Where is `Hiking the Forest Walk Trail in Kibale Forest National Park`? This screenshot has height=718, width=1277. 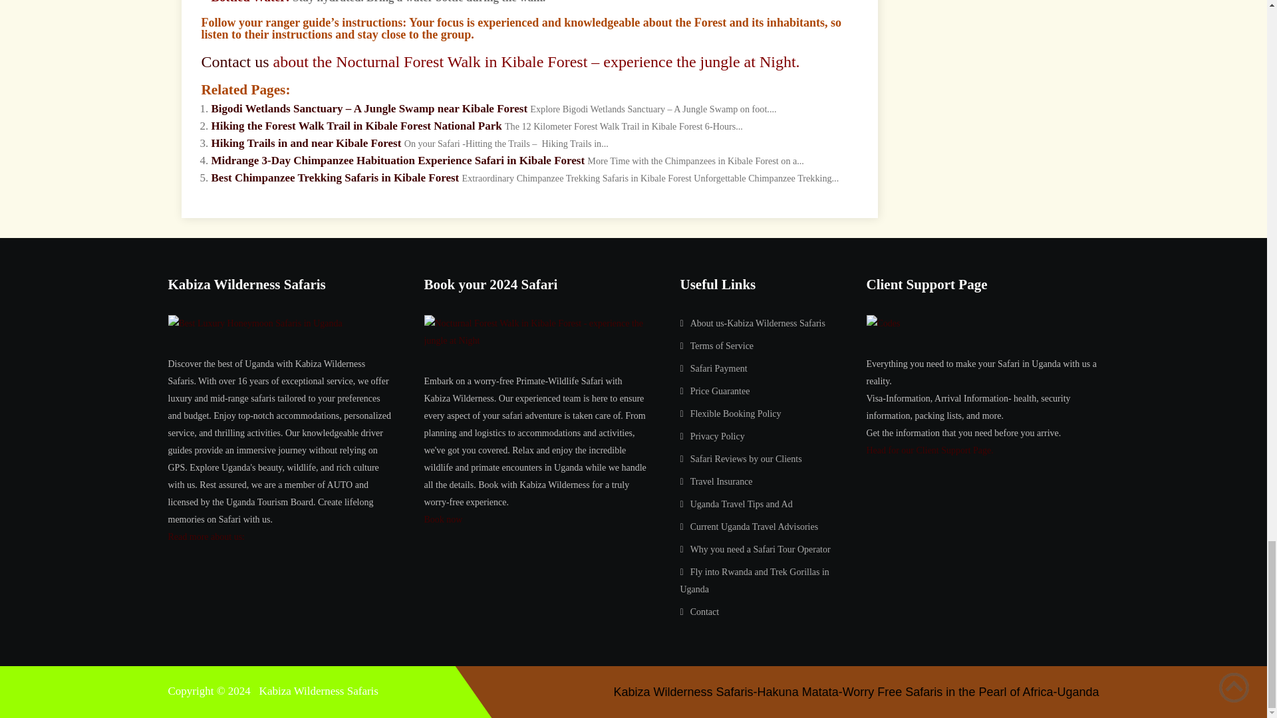
Hiking the Forest Walk Trail in Kibale Forest National Park is located at coordinates (356, 126).